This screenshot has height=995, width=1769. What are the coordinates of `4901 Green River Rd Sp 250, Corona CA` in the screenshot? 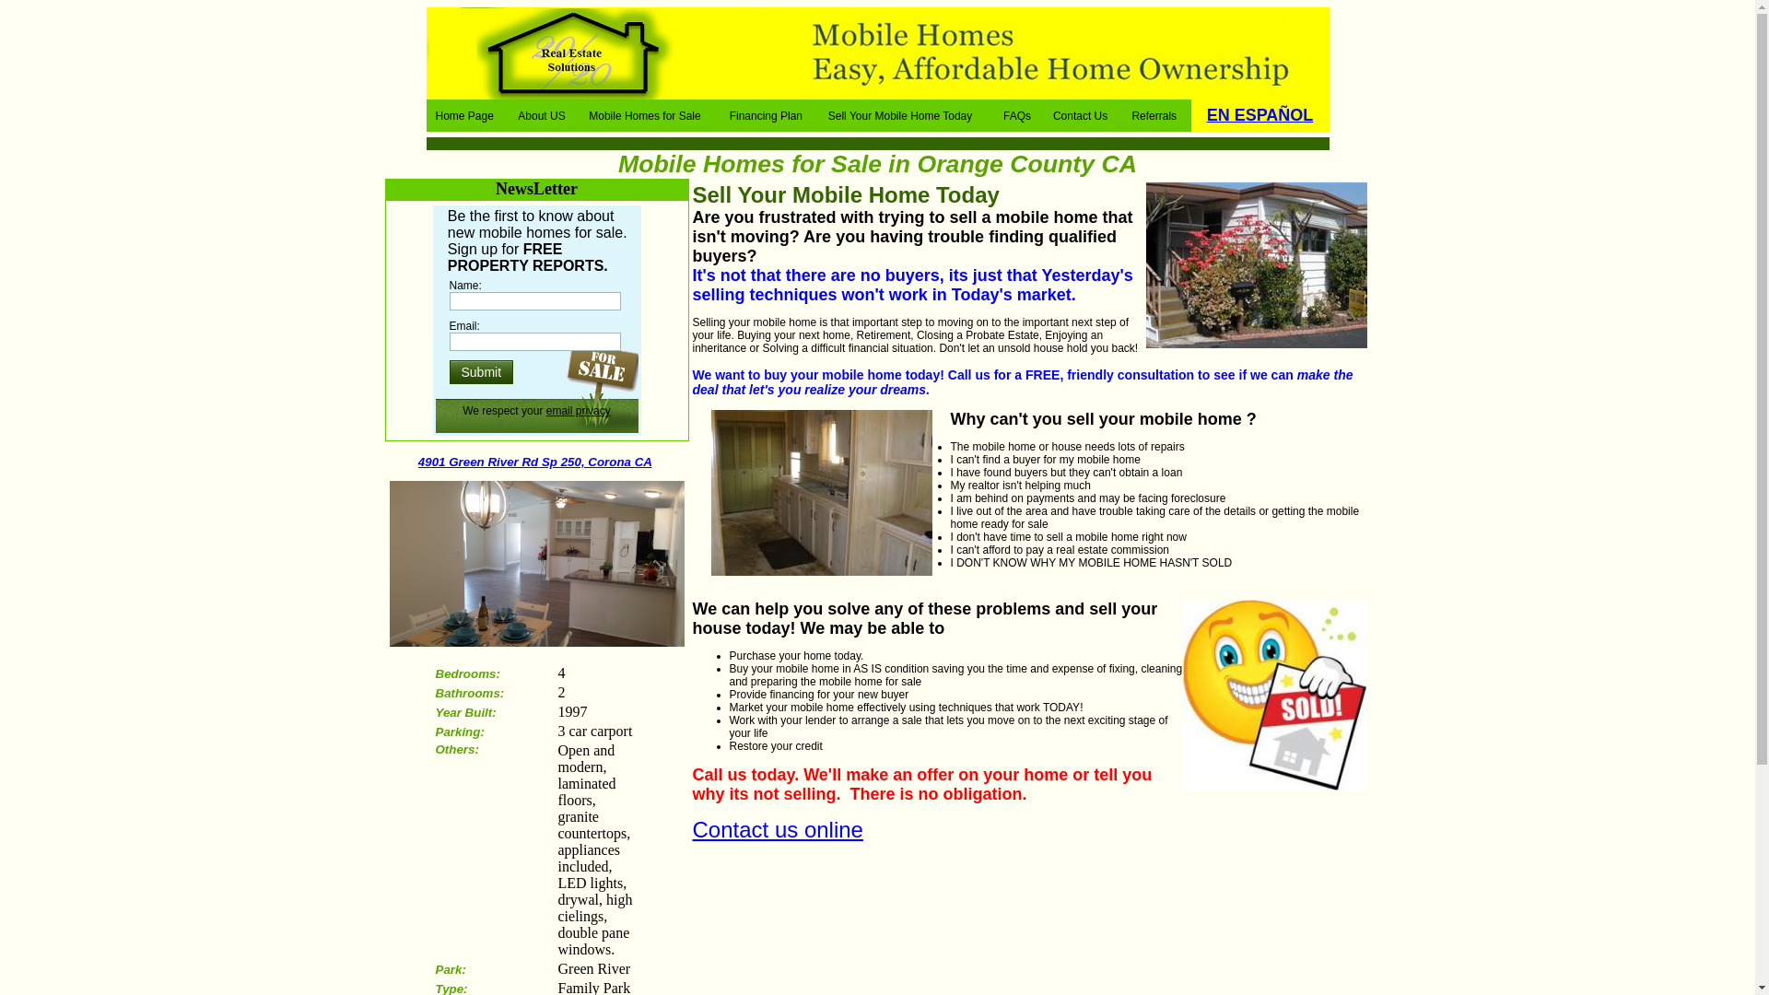 It's located at (535, 462).